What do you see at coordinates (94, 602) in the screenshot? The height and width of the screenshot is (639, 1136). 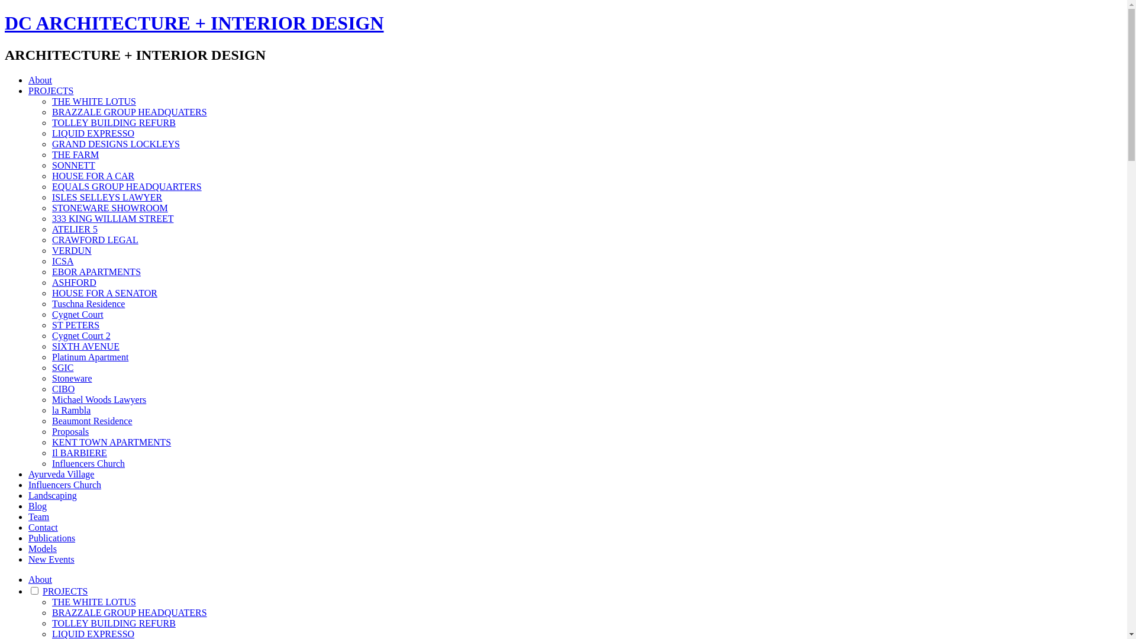 I see `THE WHITE LOTUS` at bounding box center [94, 602].